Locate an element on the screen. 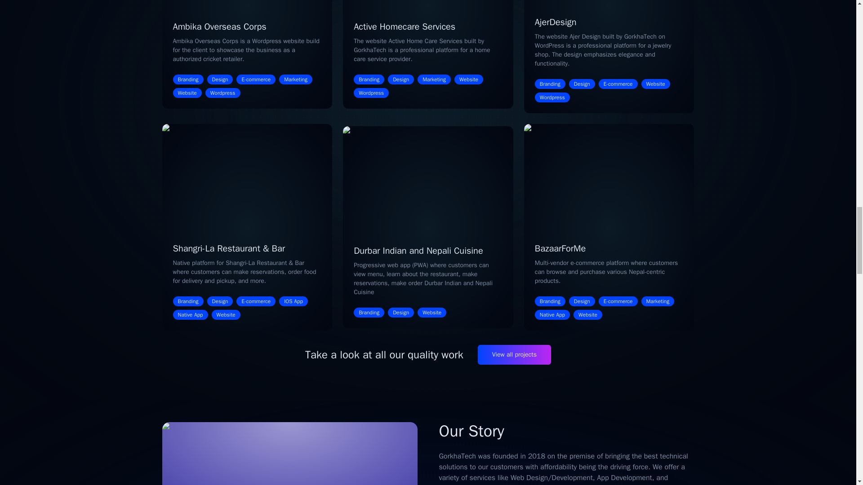  BazaarForMe is located at coordinates (560, 248).